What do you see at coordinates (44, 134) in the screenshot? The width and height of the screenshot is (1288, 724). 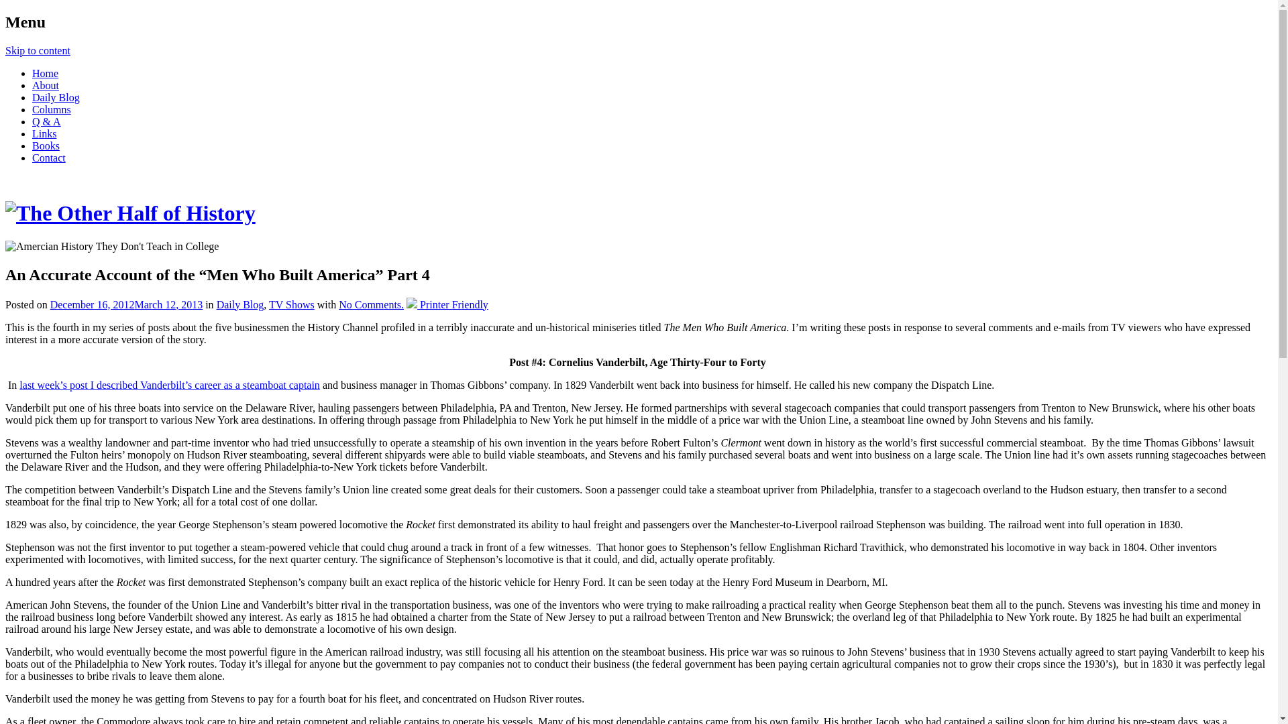 I see `Links` at bounding box center [44, 134].